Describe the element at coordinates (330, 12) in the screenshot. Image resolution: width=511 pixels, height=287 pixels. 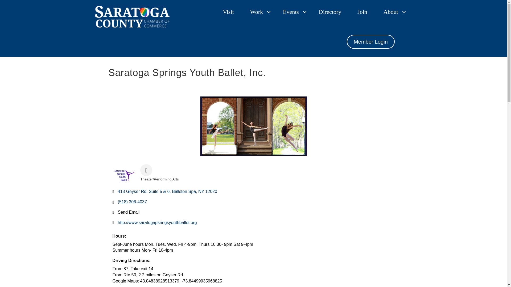
I see `Directory` at that location.